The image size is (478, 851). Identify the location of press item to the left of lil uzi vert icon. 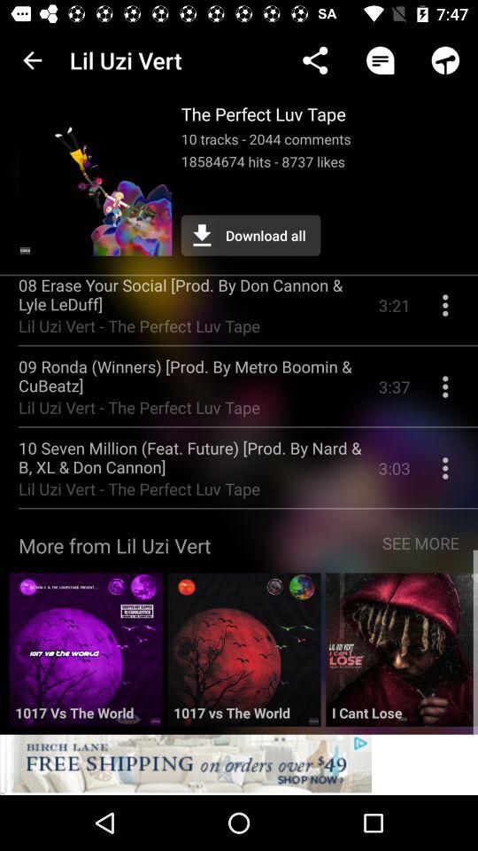
(32, 60).